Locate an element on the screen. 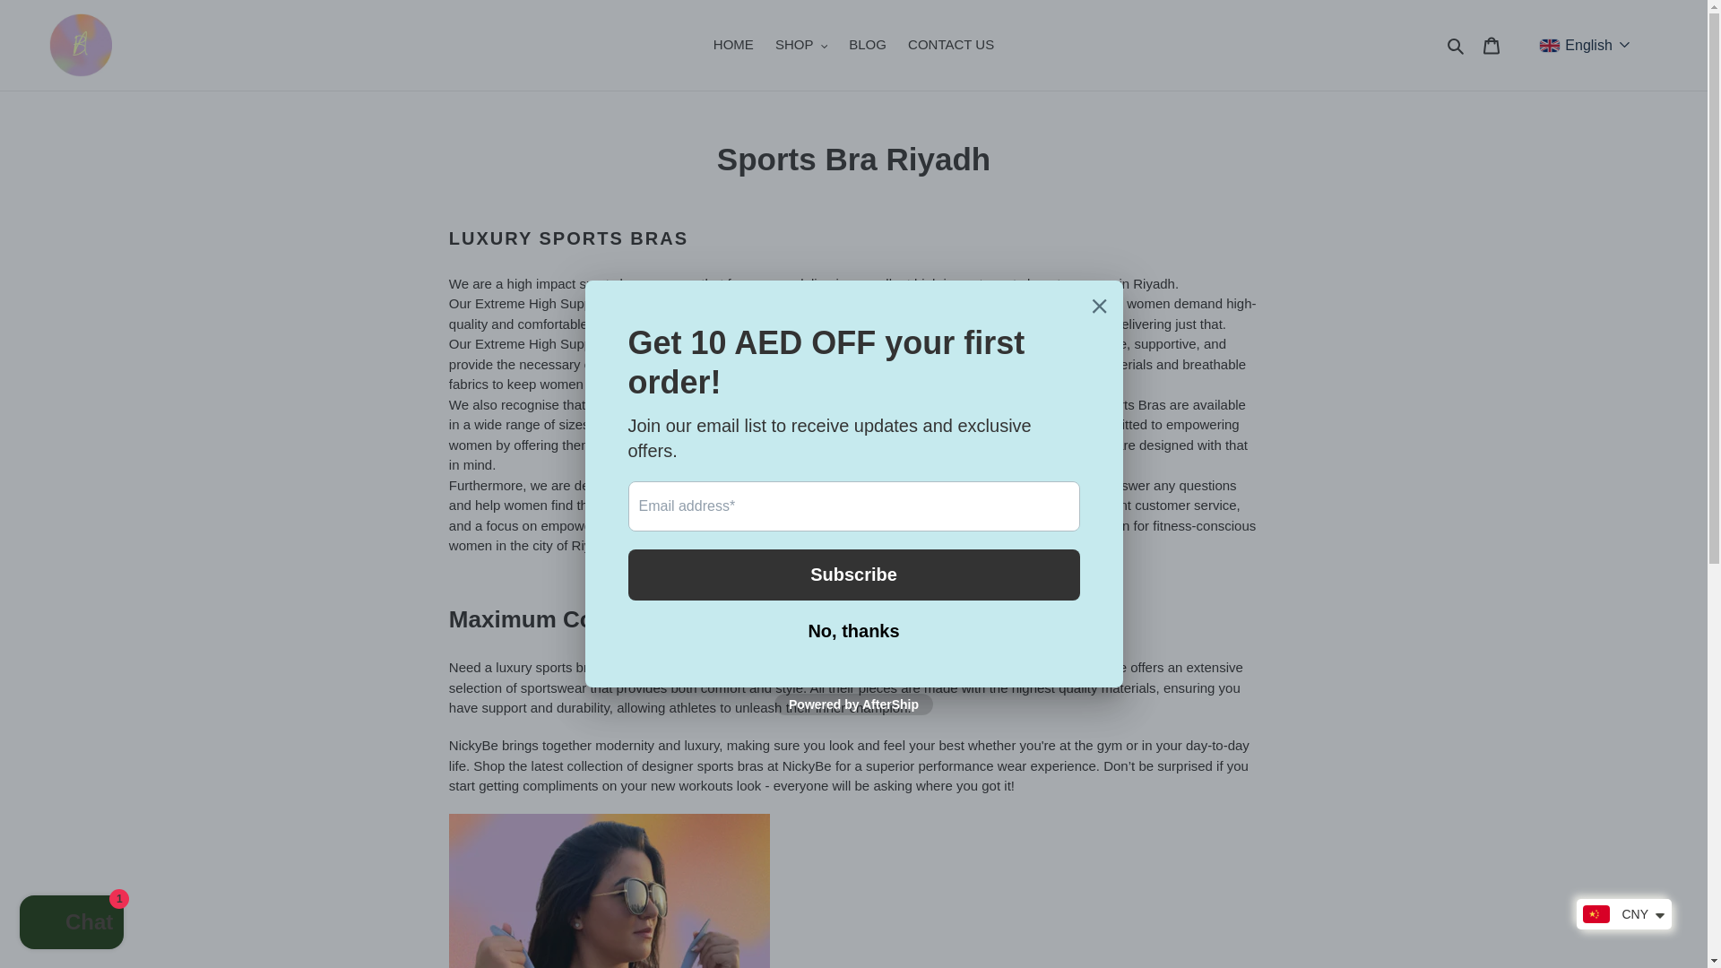  Shopify online store chat is located at coordinates (72, 924).